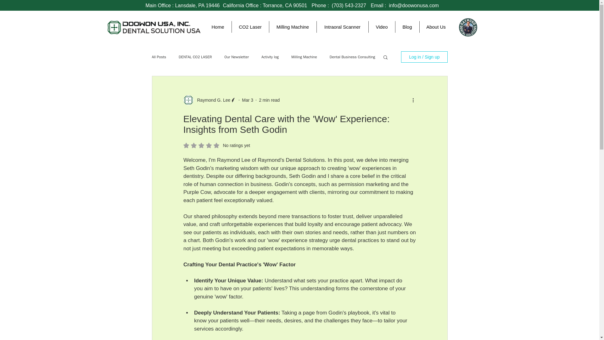 Image resolution: width=604 pixels, height=340 pixels. What do you see at coordinates (218, 26) in the screenshot?
I see `Home` at bounding box center [218, 26].